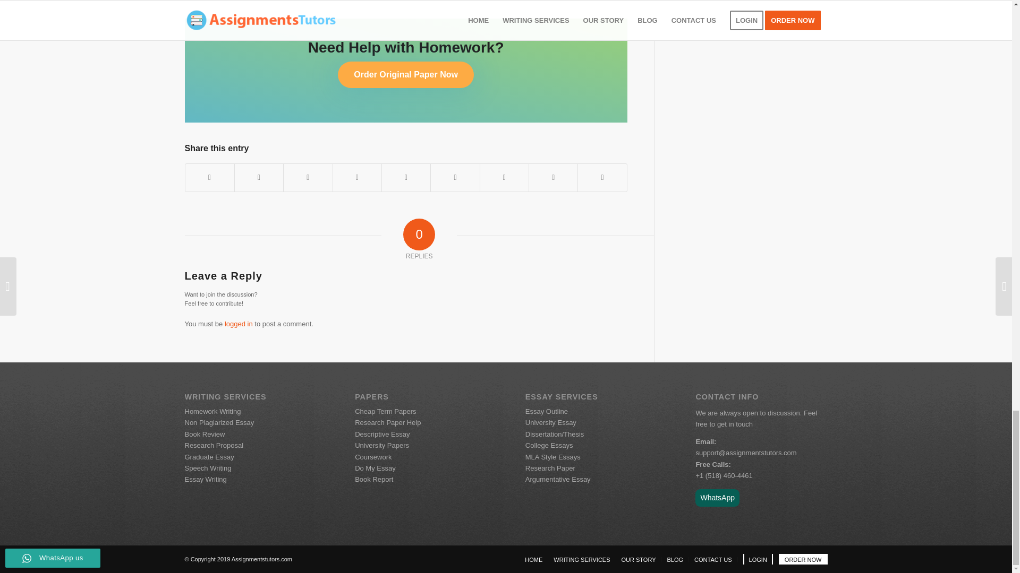 The width and height of the screenshot is (1020, 573). I want to click on logged in, so click(239, 324).